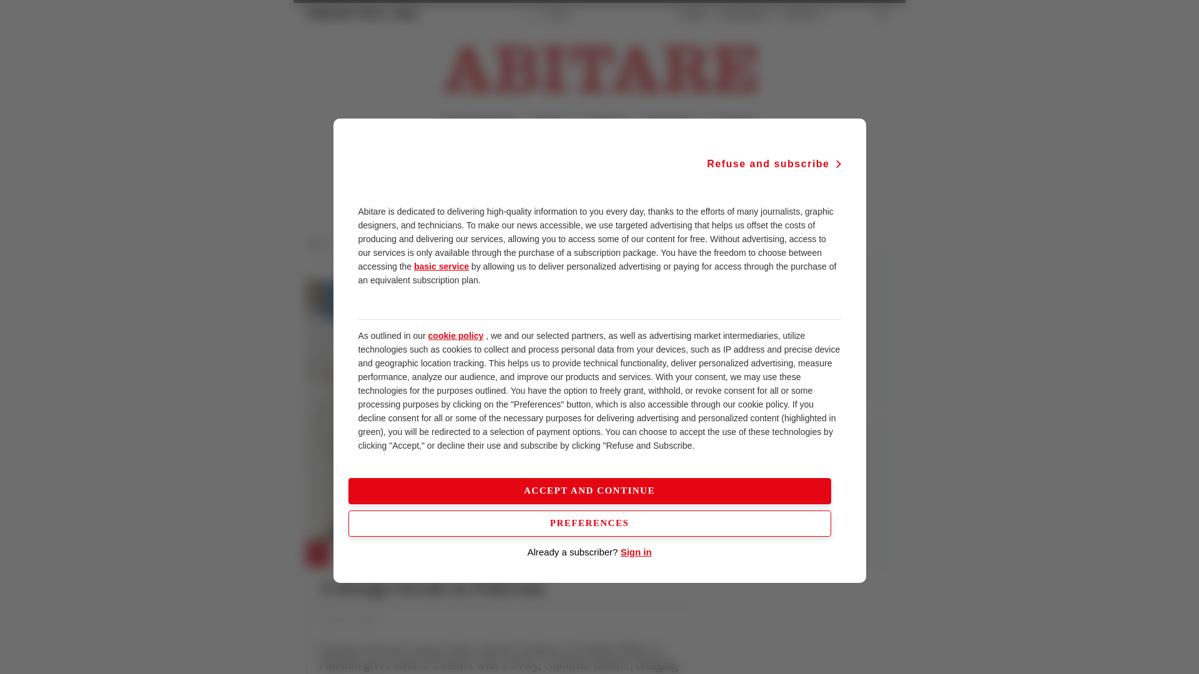  What do you see at coordinates (348, 620) in the screenshot?
I see `Francesca Oddo` at bounding box center [348, 620].